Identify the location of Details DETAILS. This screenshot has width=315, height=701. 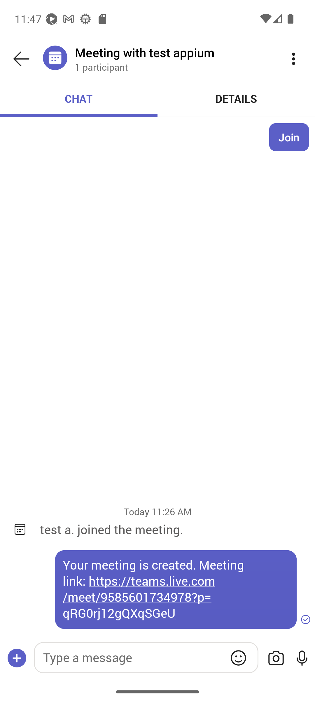
(236, 99).